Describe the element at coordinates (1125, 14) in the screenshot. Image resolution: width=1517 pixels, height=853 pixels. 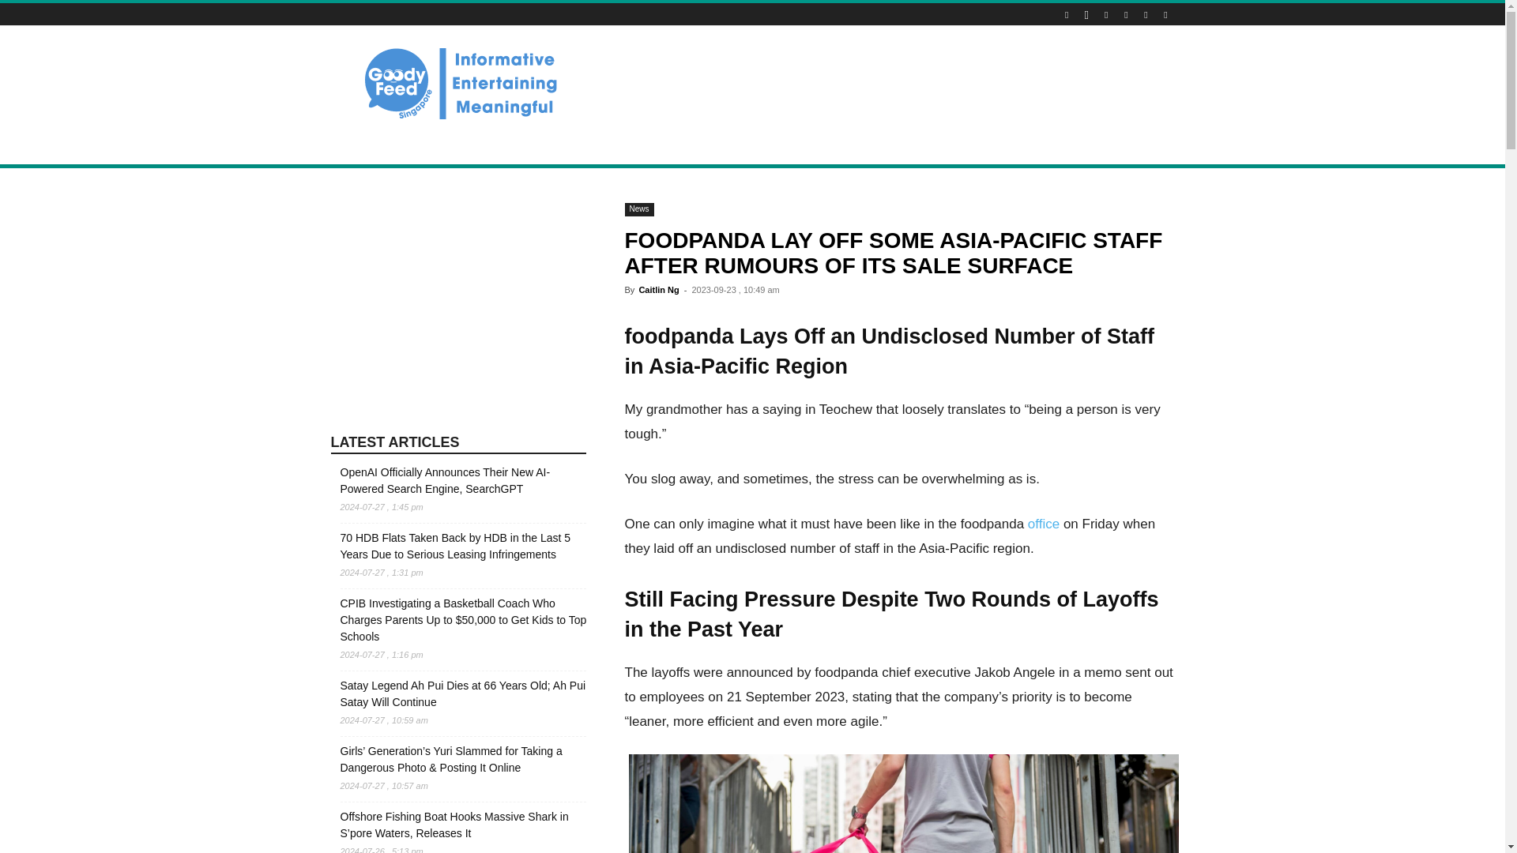
I see `TikTok` at that location.